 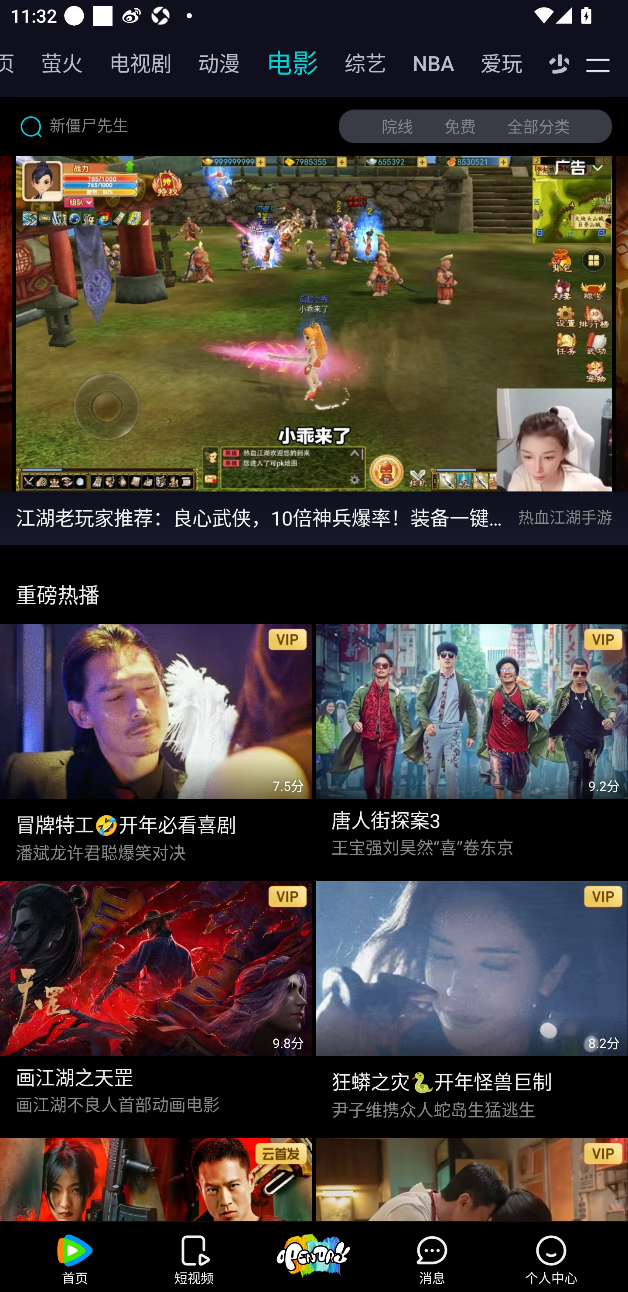 I want to click on 爱玩, so click(x=494, y=64).